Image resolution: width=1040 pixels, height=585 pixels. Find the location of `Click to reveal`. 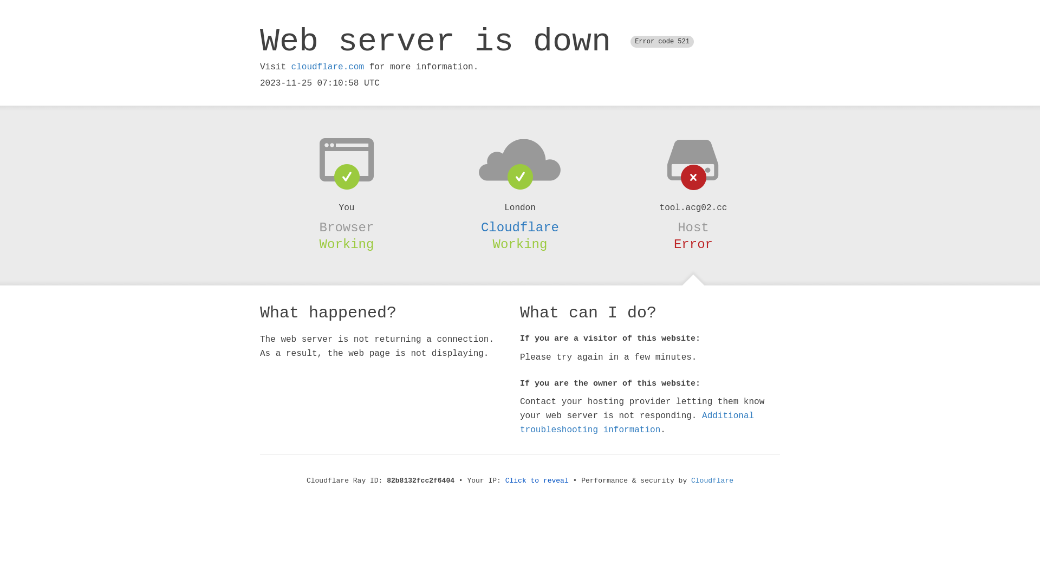

Click to reveal is located at coordinates (537, 481).